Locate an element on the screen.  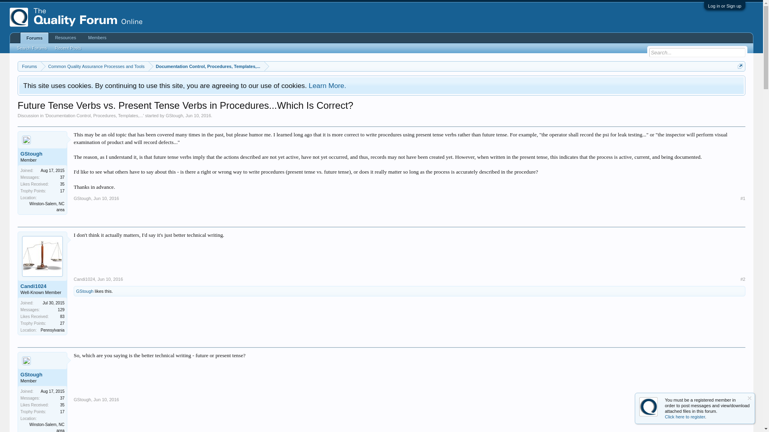
27 is located at coordinates (62, 323).